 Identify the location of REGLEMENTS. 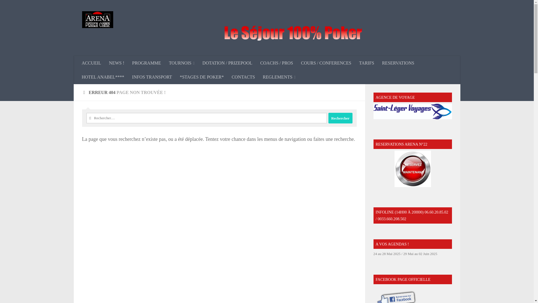
(279, 77).